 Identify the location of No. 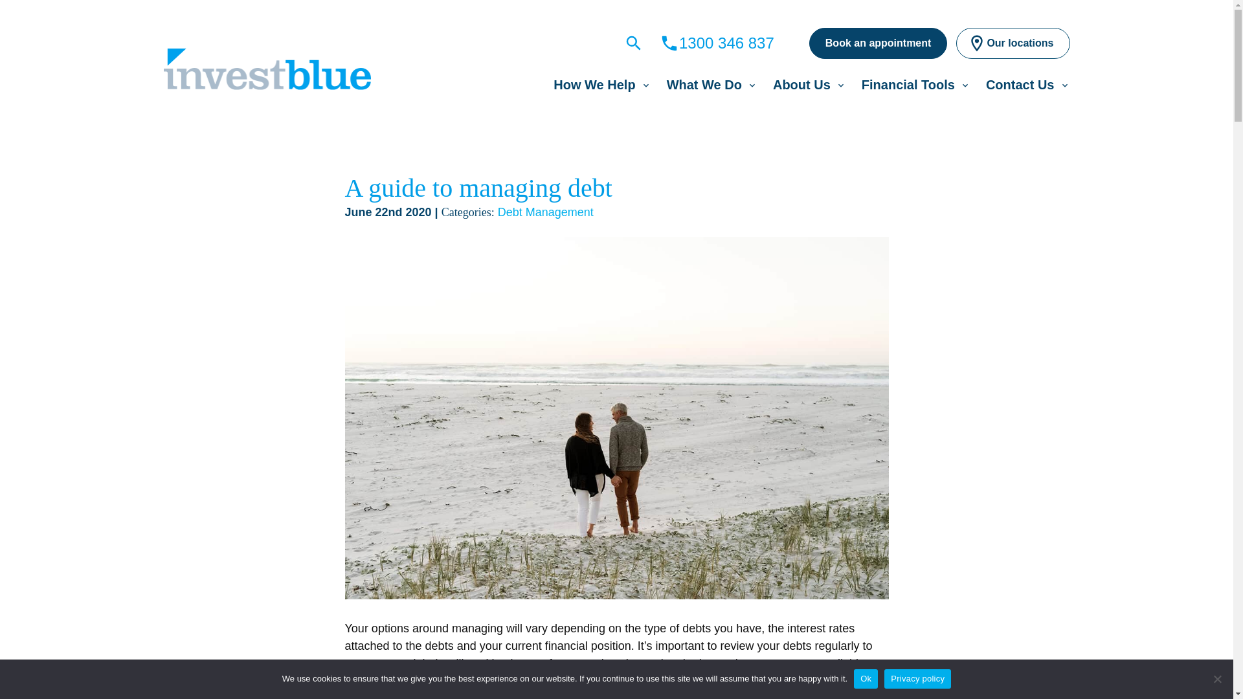
(1217, 678).